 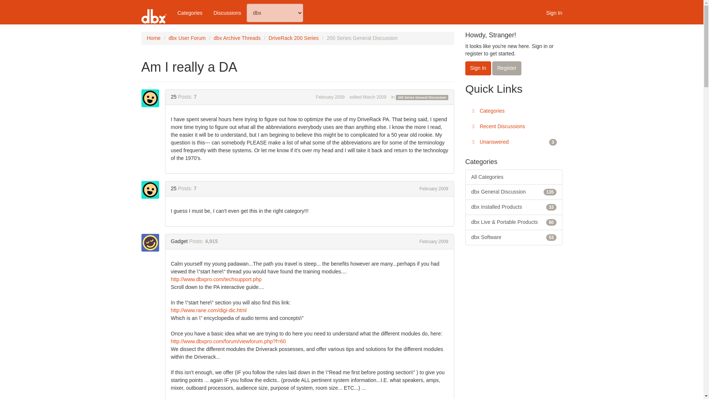 I want to click on February 19, 2009 11:13PM, so click(x=330, y=97).